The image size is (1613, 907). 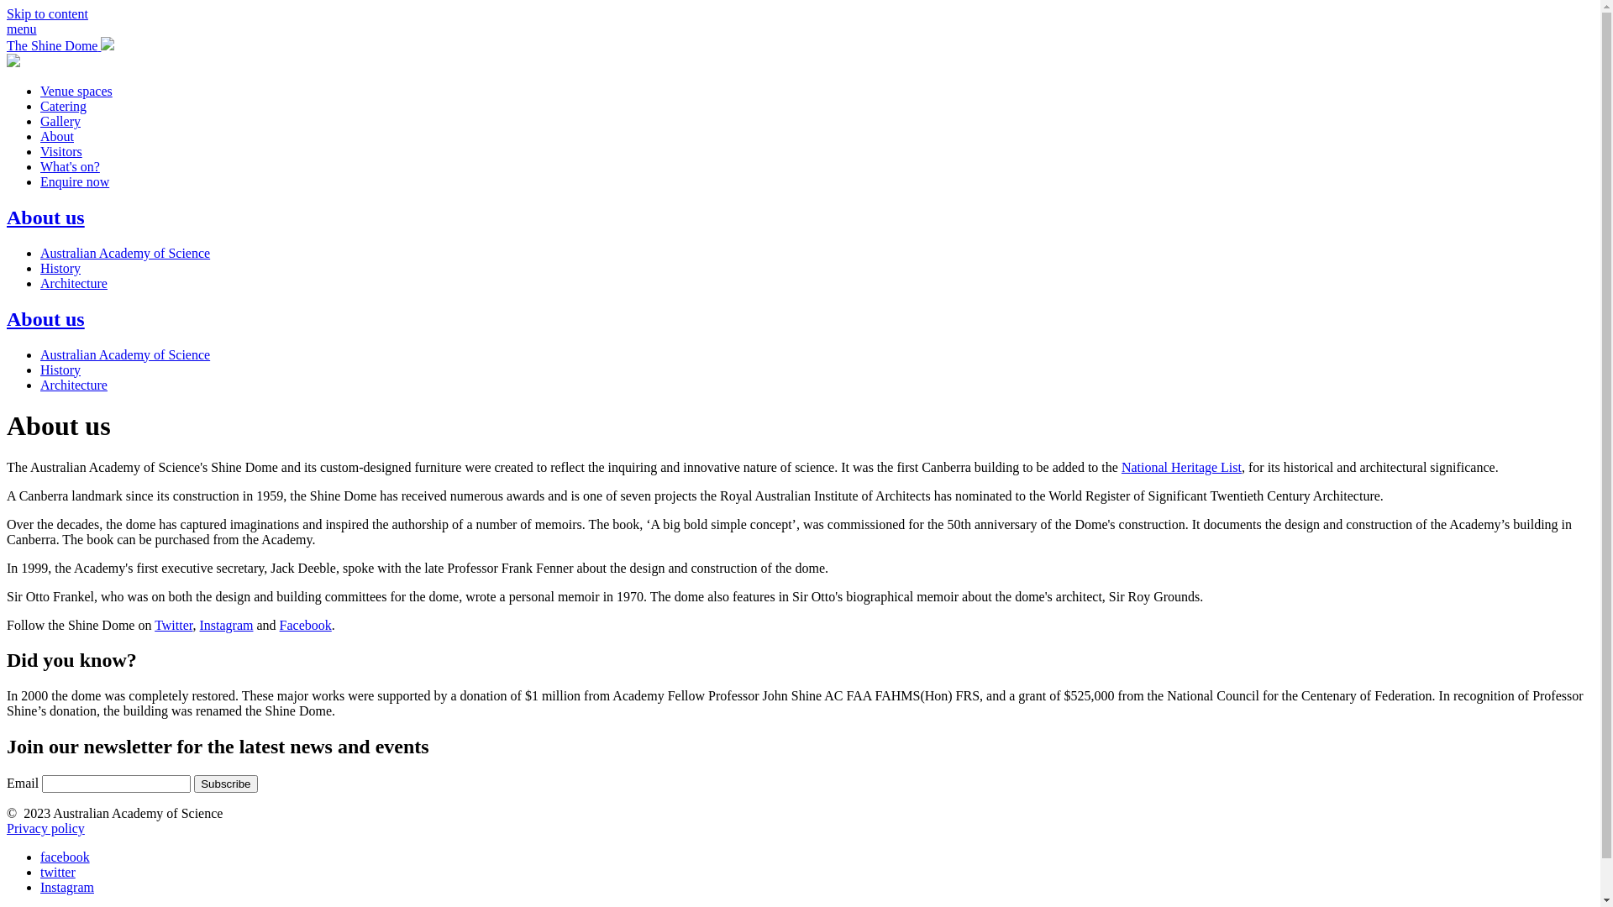 I want to click on Gallery, so click(x=60, y=121).